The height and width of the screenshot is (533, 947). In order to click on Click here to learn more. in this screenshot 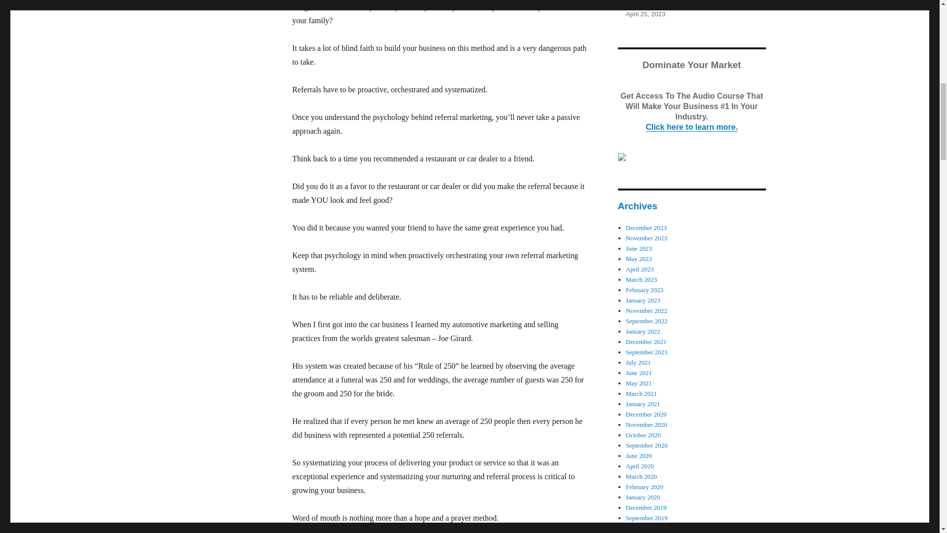, I will do `click(692, 127)`.